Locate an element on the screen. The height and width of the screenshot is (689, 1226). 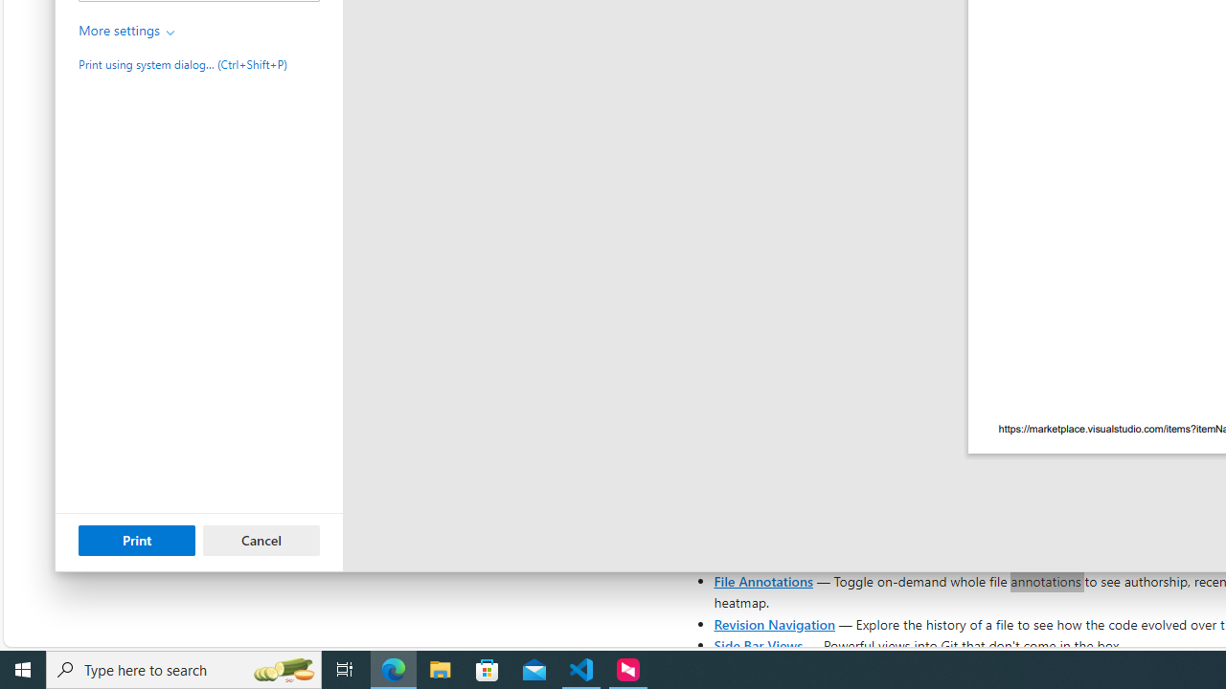
Print is located at coordinates (136, 540).